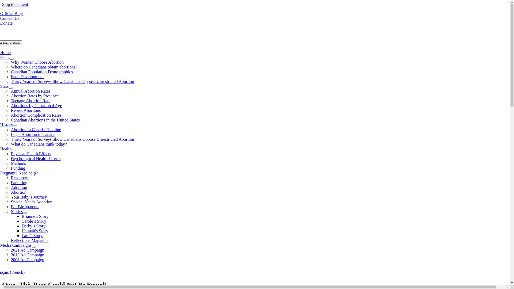  I want to click on Abortion Rates by Province, so click(35, 96).